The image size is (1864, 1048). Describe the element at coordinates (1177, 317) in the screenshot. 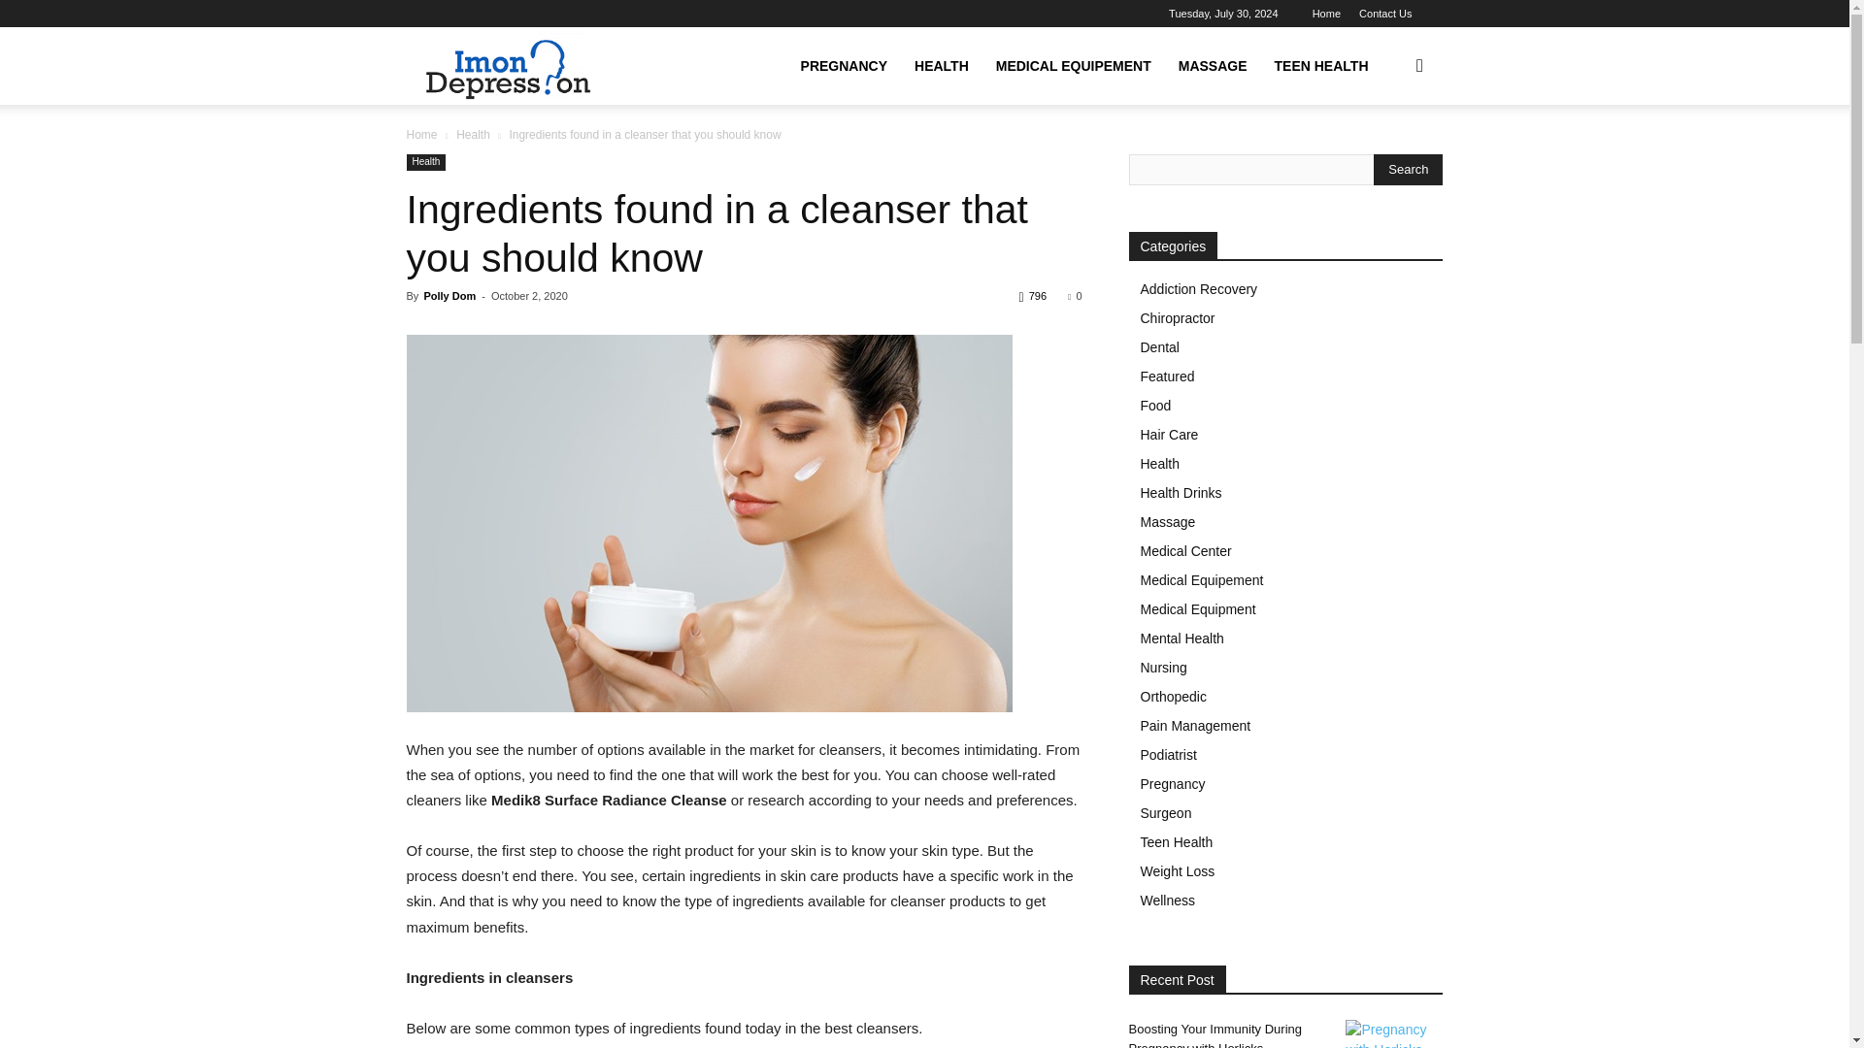

I see `Chiropractor` at that location.